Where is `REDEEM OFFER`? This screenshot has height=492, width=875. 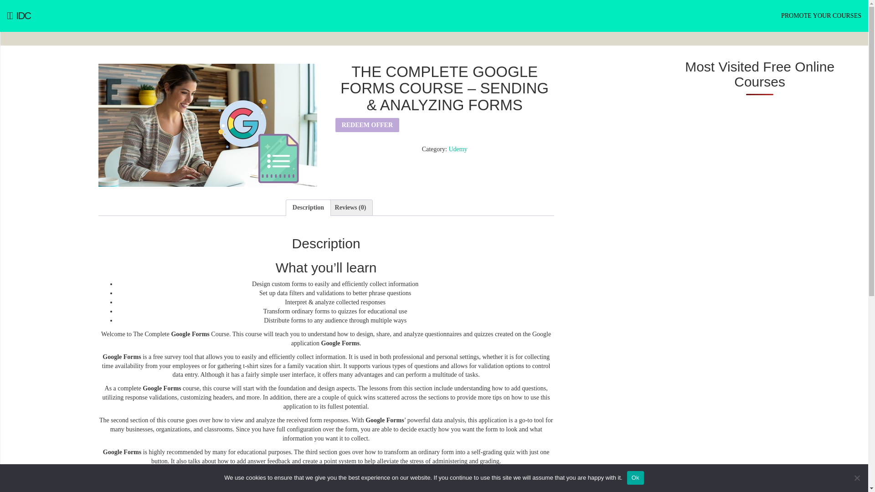
REDEEM OFFER is located at coordinates (367, 125).